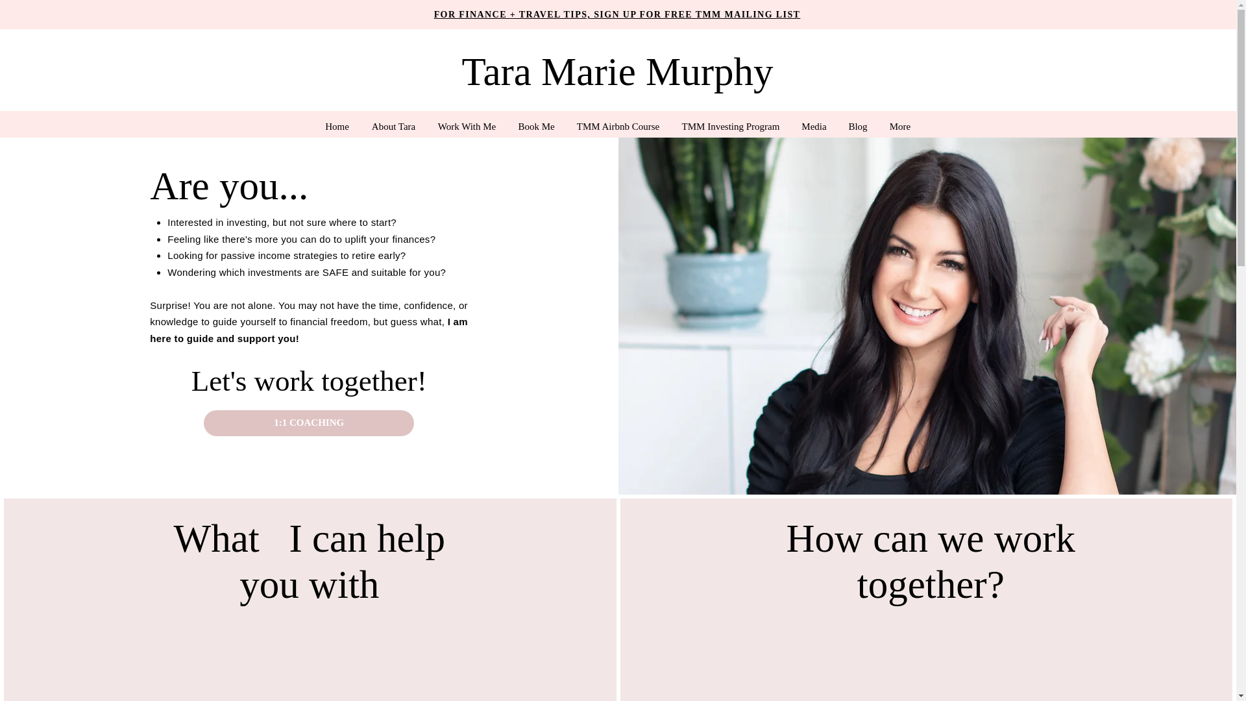  What do you see at coordinates (618, 127) in the screenshot?
I see `TMM Airbnb Course` at bounding box center [618, 127].